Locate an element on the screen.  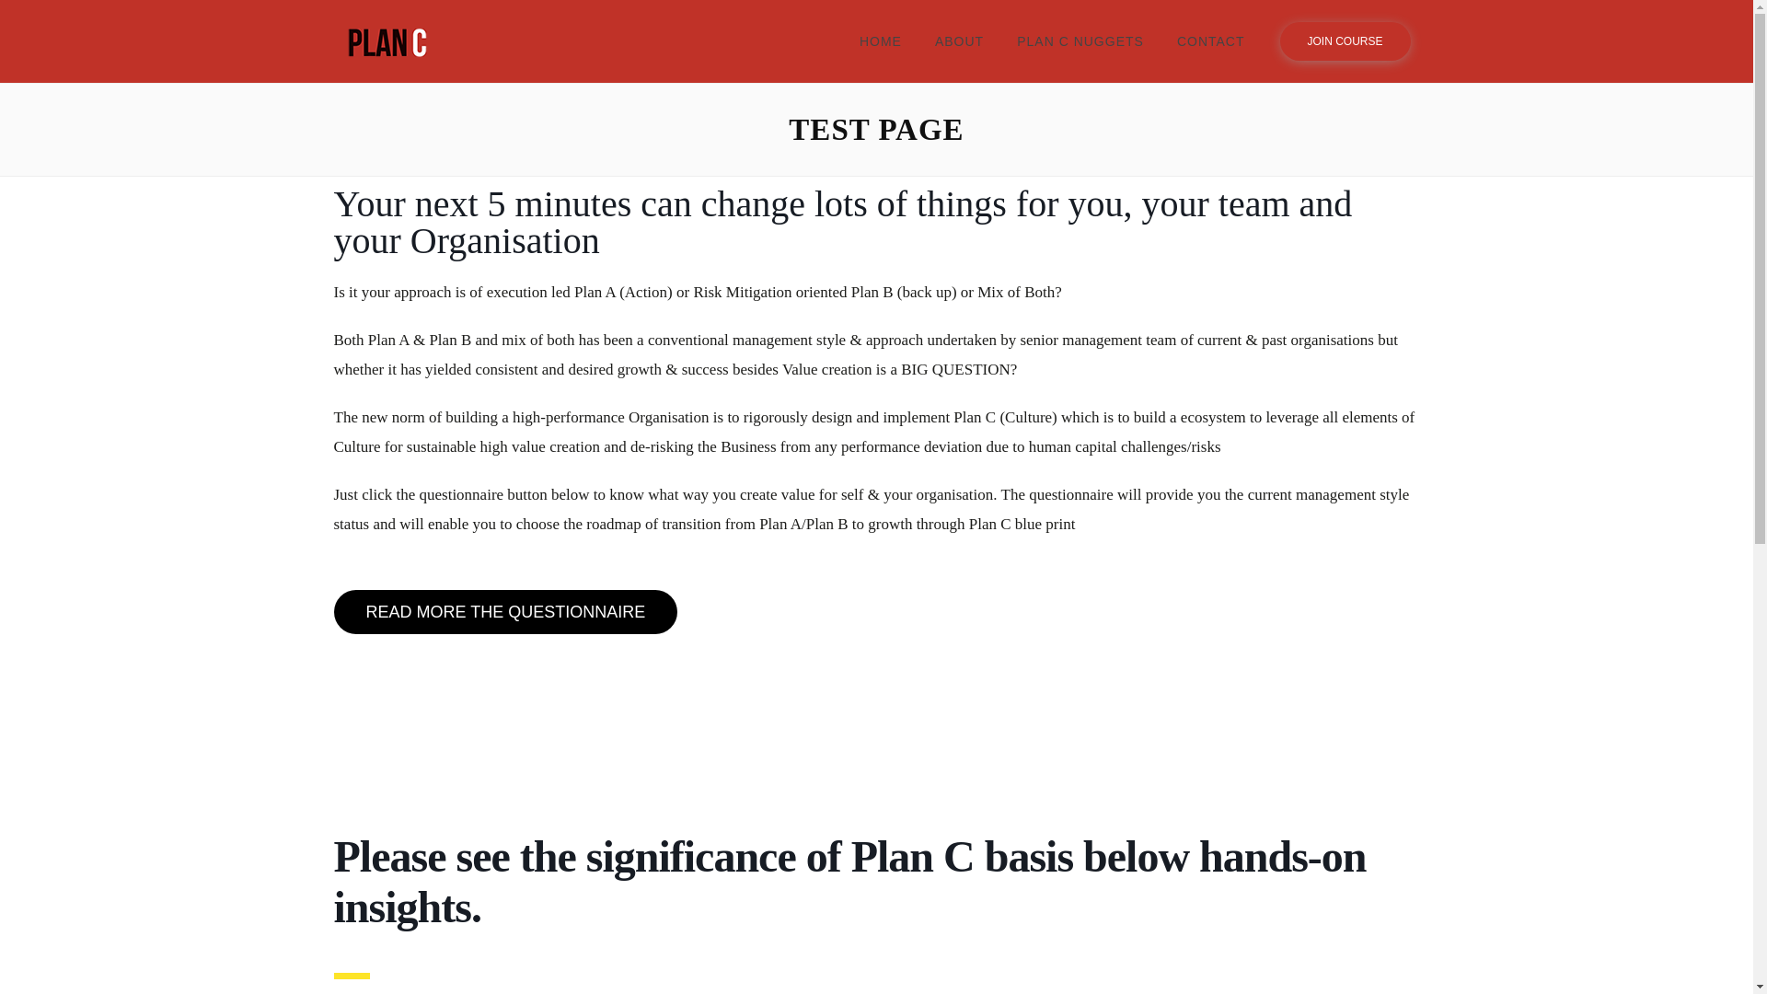
READ MORE THE QUESTIONNAIRE is located at coordinates (504, 612).